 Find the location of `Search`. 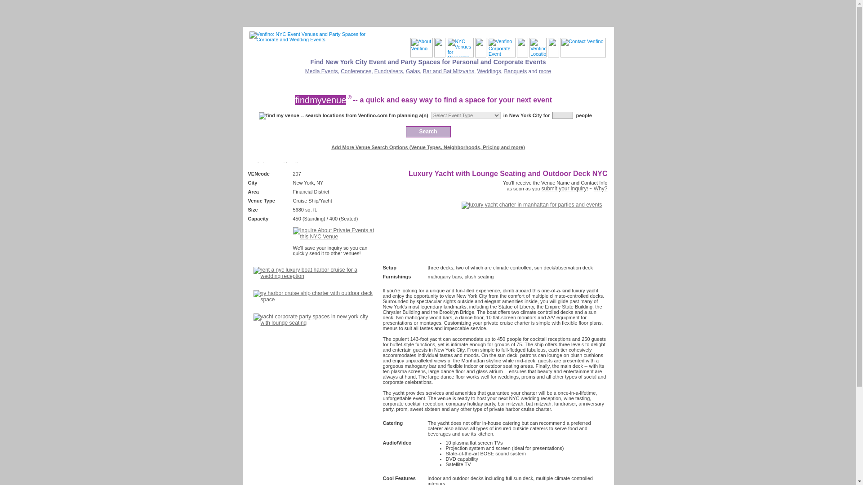

Search is located at coordinates (428, 131).